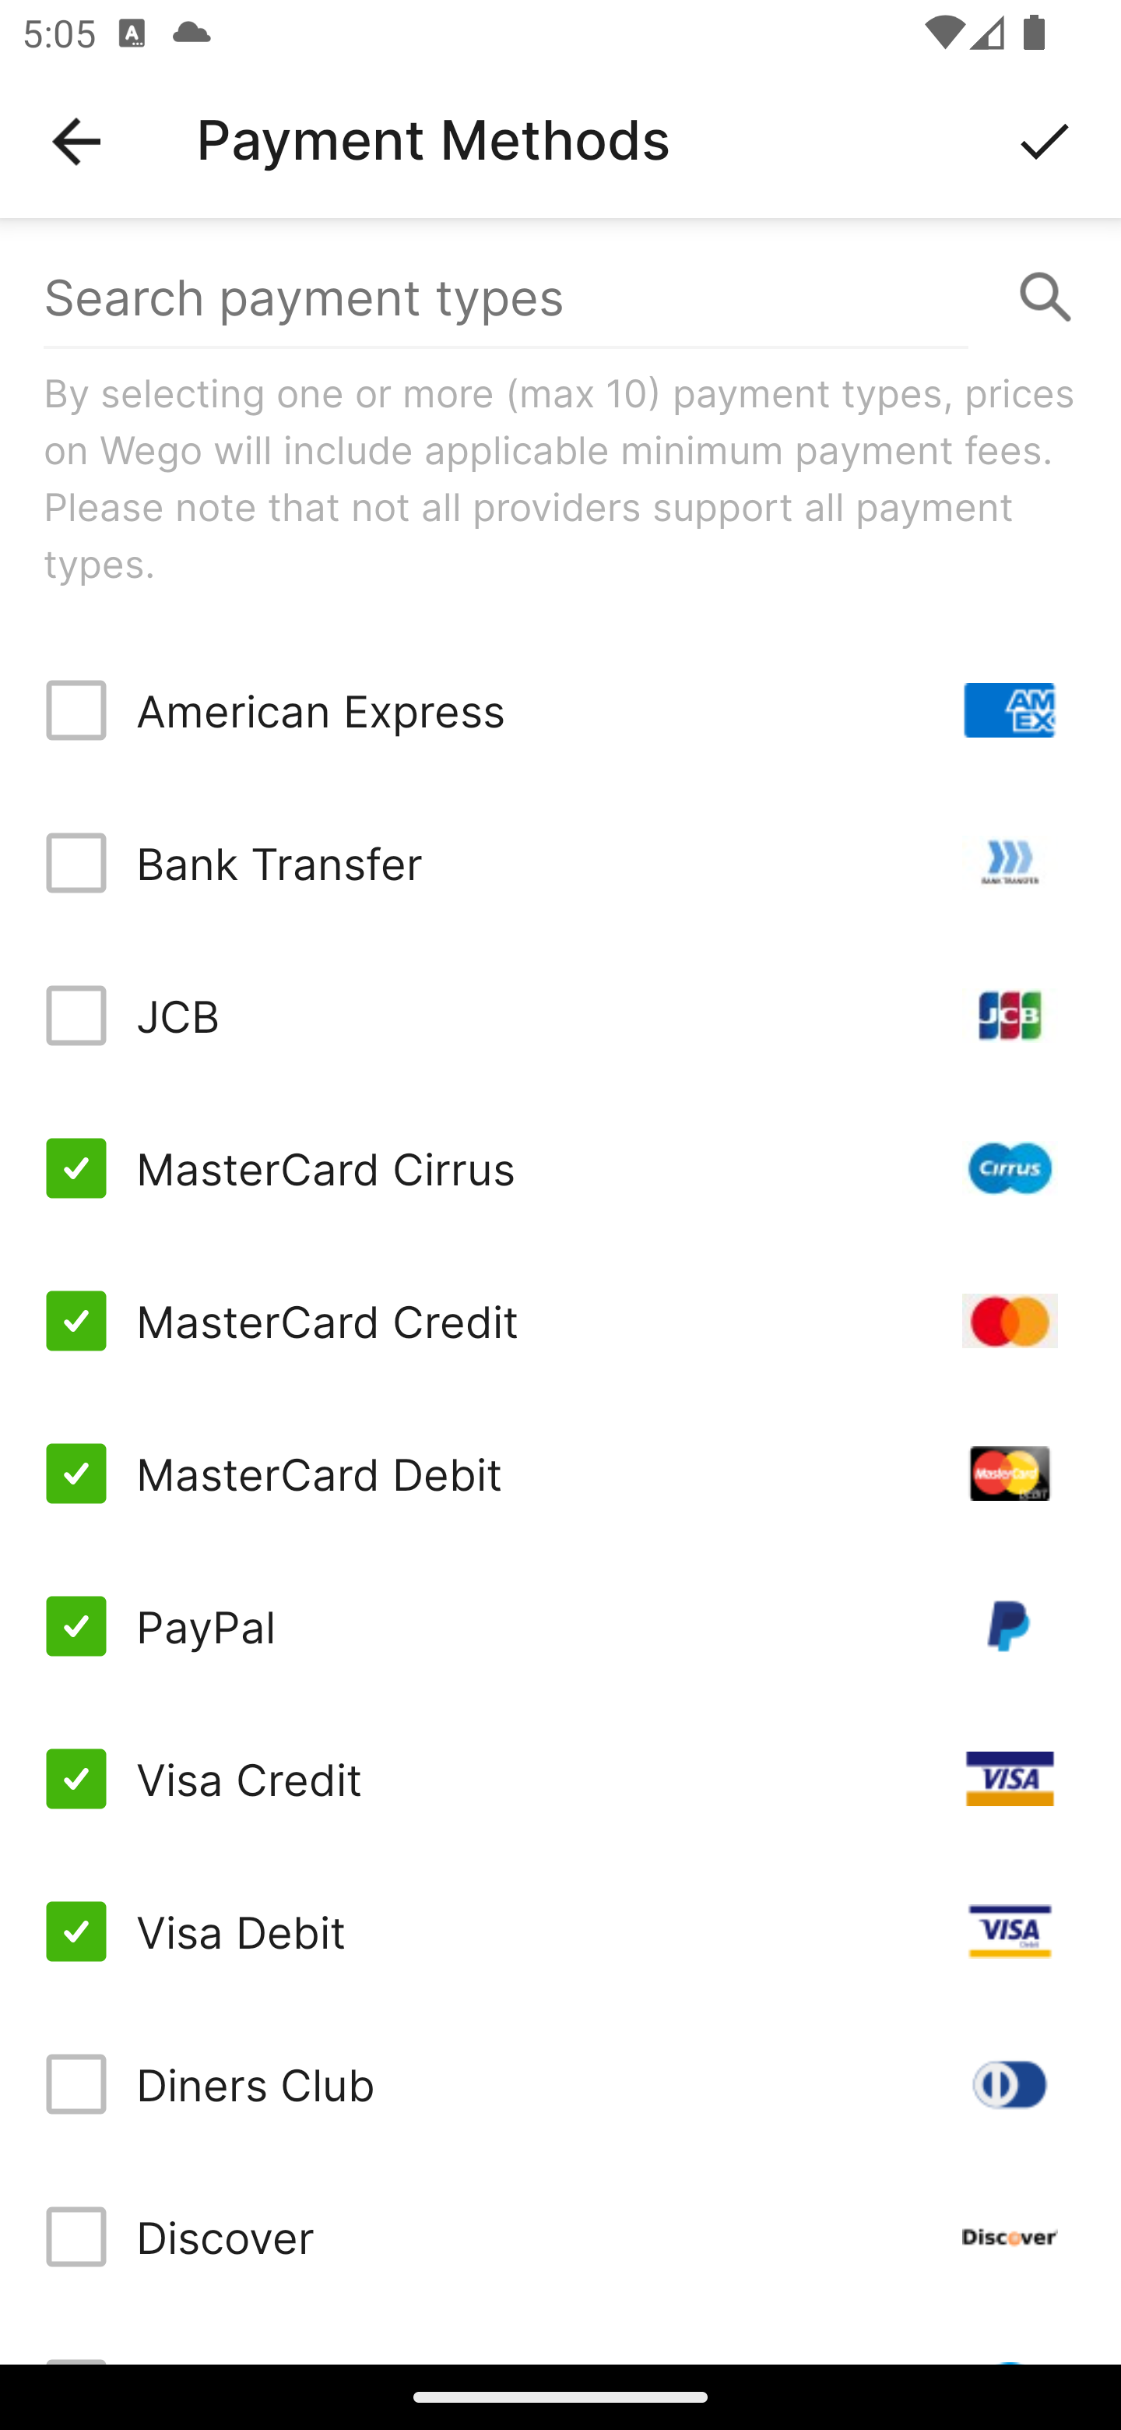 The width and height of the screenshot is (1121, 2430). Describe the element at coordinates (560, 2237) in the screenshot. I see `Discover` at that location.